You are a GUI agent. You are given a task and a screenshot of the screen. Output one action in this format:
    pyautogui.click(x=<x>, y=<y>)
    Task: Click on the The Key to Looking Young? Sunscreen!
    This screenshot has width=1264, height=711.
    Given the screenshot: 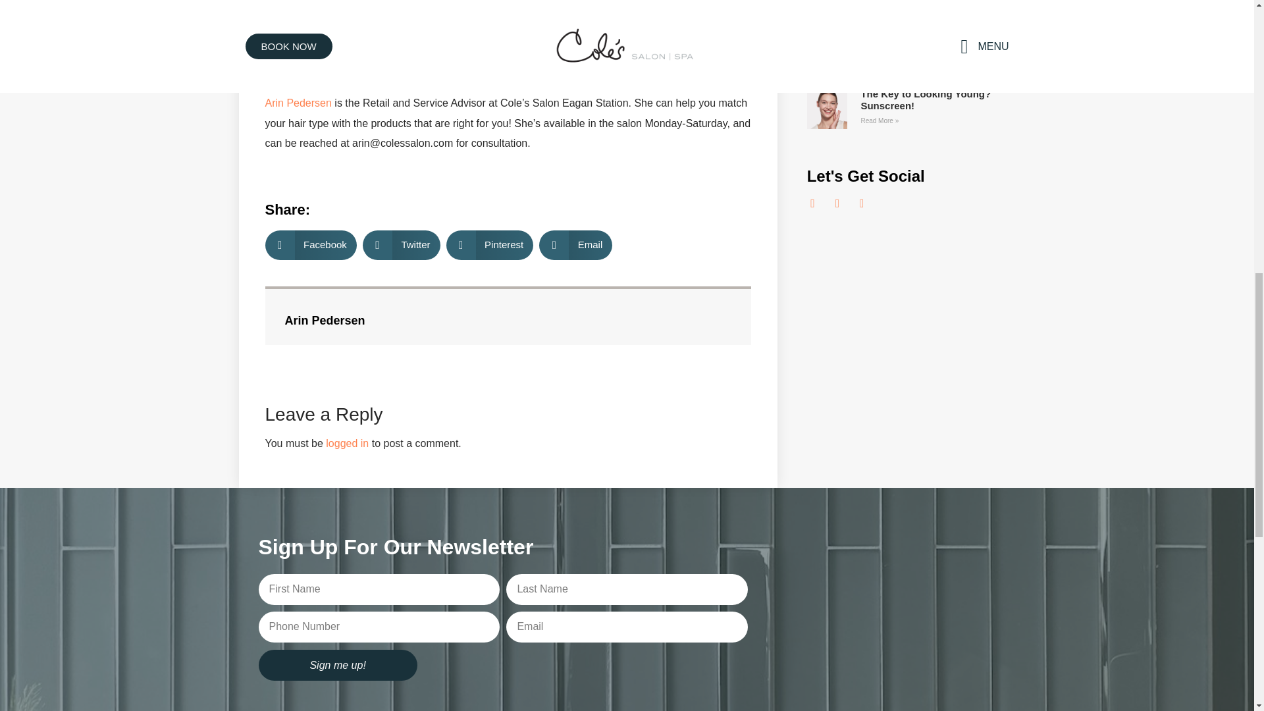 What is the action you would take?
    pyautogui.click(x=926, y=99)
    